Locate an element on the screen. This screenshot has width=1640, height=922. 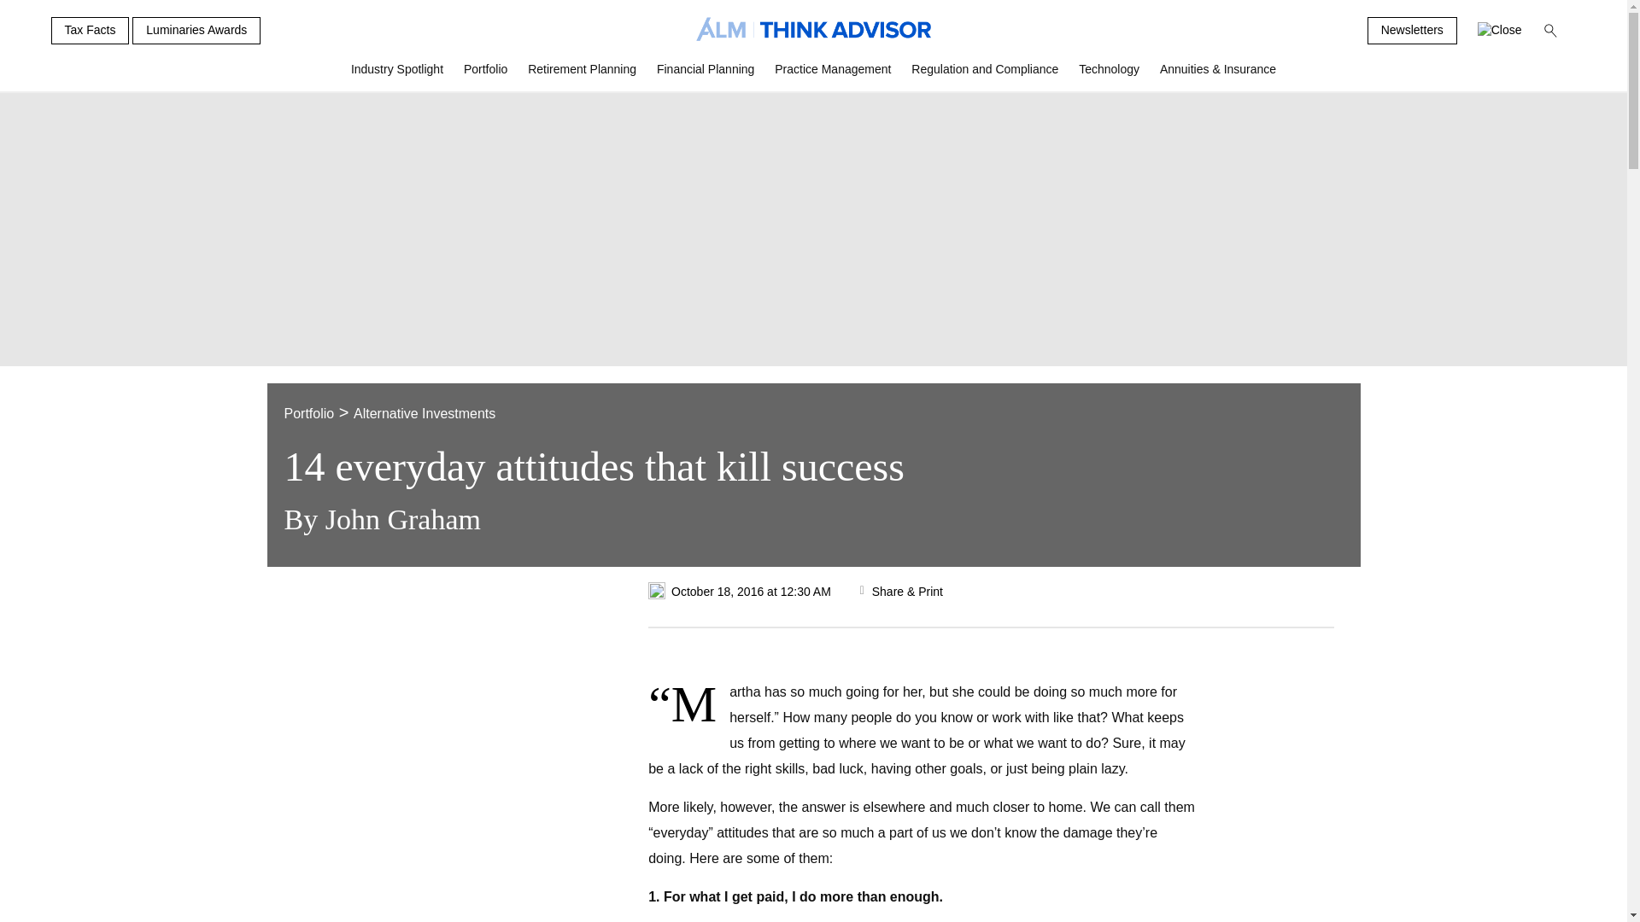
Industry Spotlight is located at coordinates (397, 76).